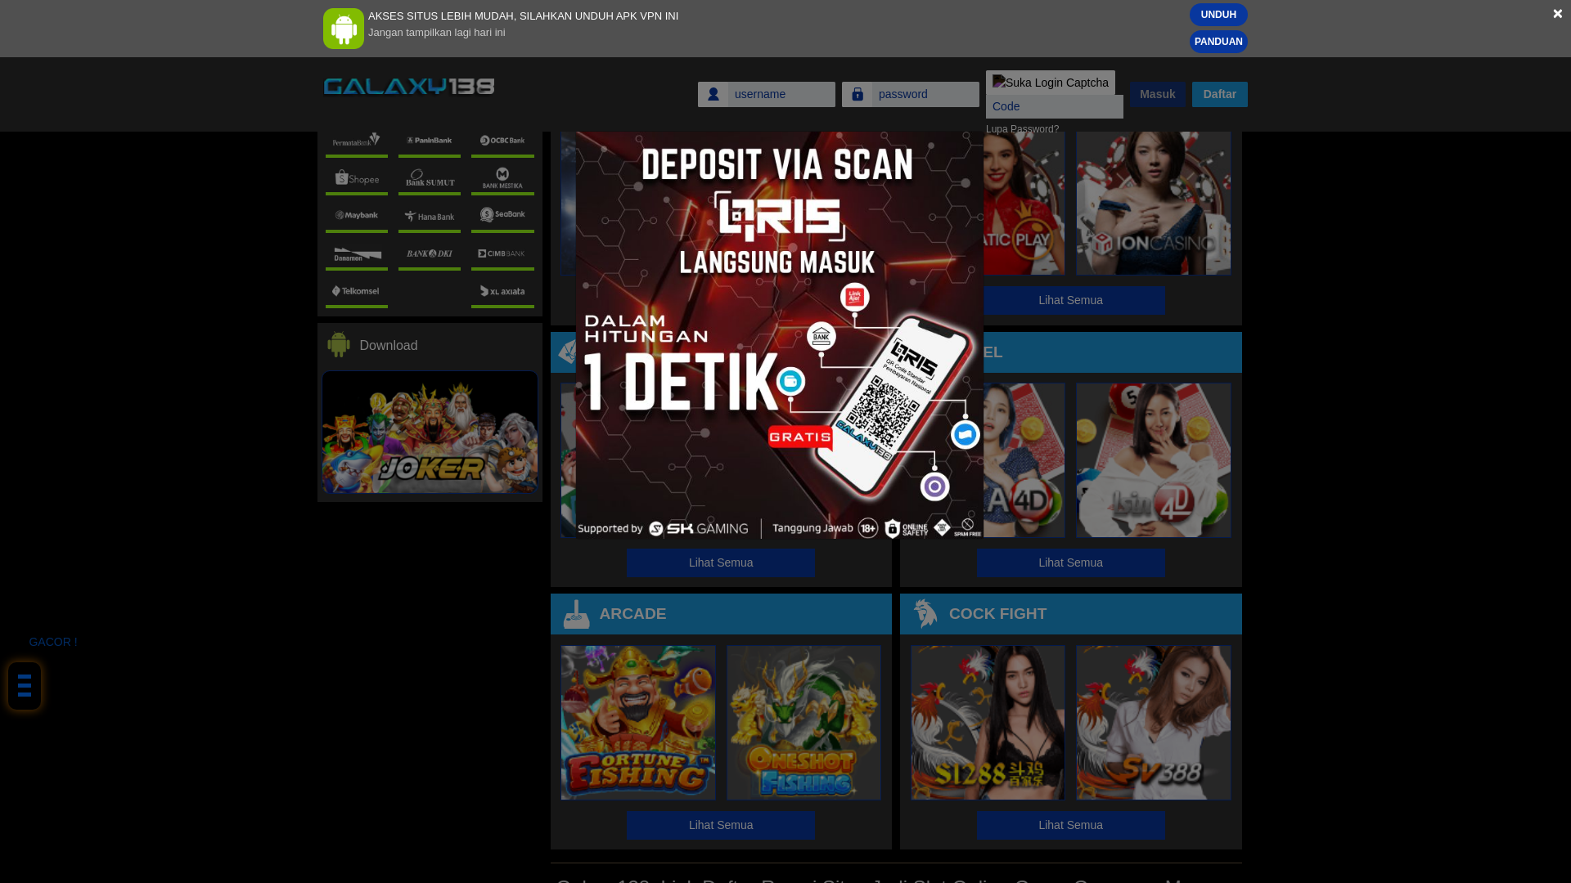 The image size is (1571, 883). I want to click on BNI, so click(429, 2).